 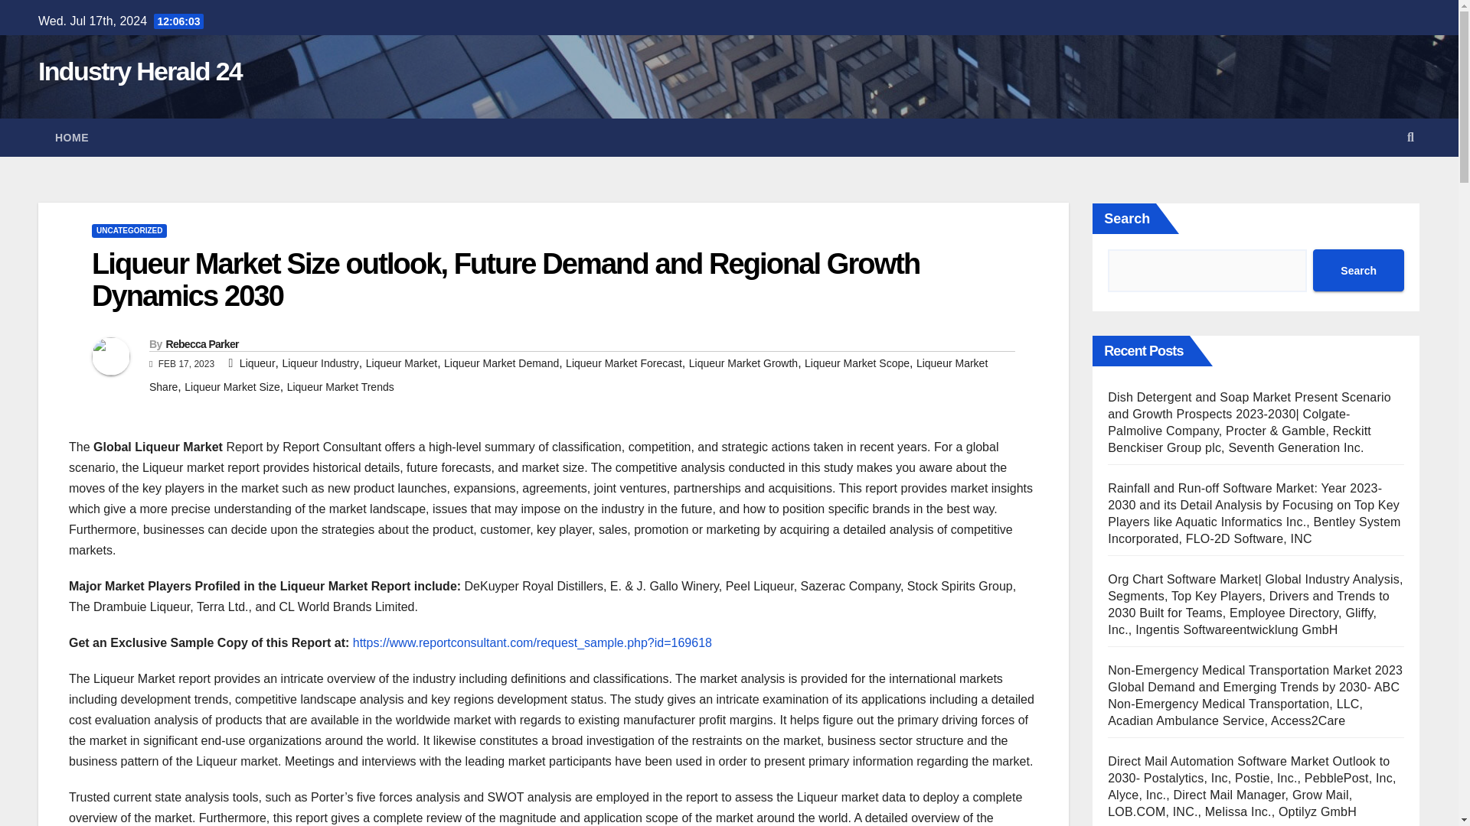 I want to click on Home, so click(x=72, y=138).